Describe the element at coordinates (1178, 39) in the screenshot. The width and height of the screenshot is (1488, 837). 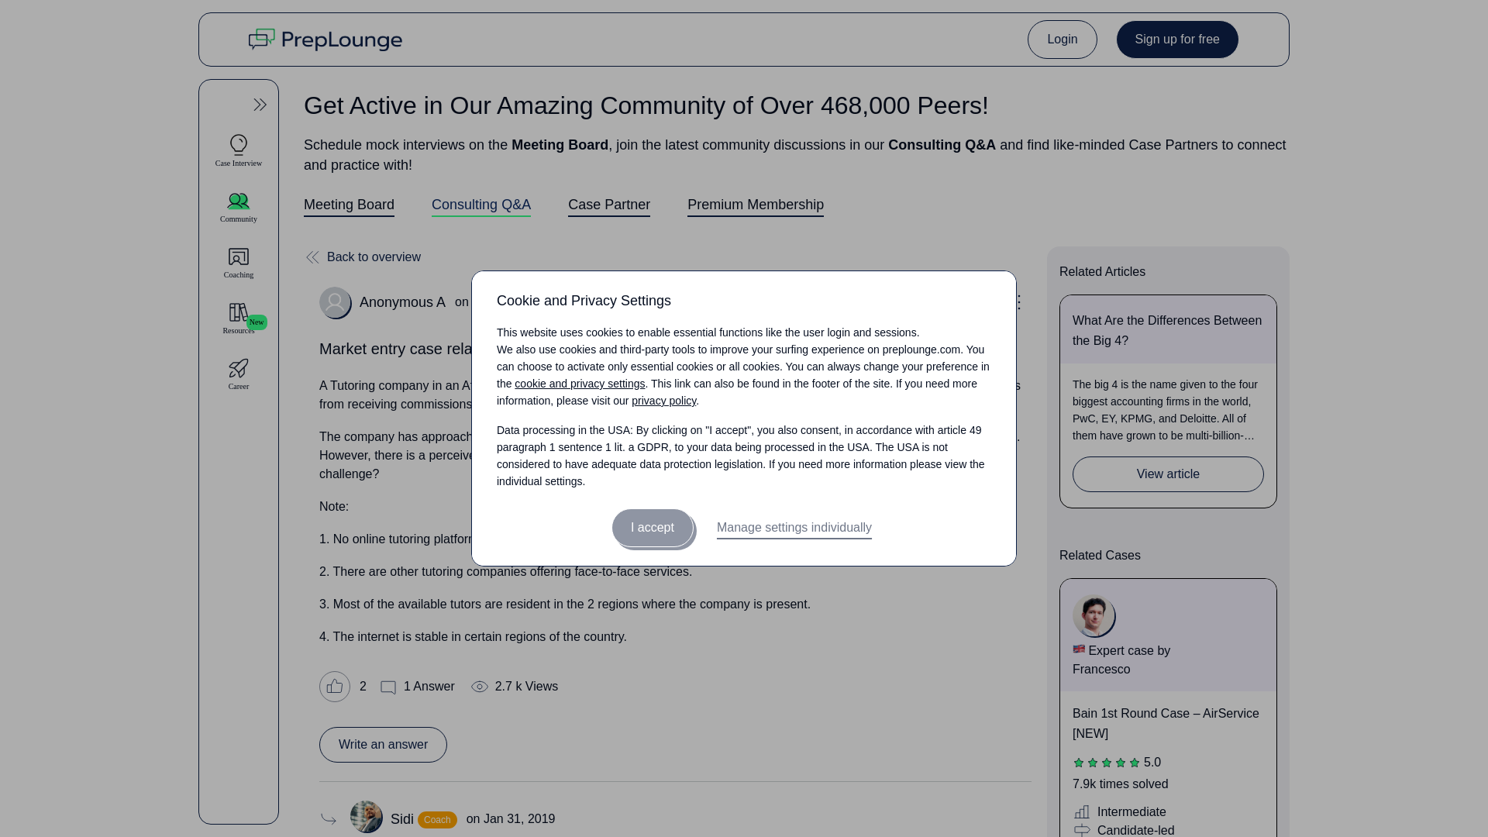
I see `Sign up for free` at that location.